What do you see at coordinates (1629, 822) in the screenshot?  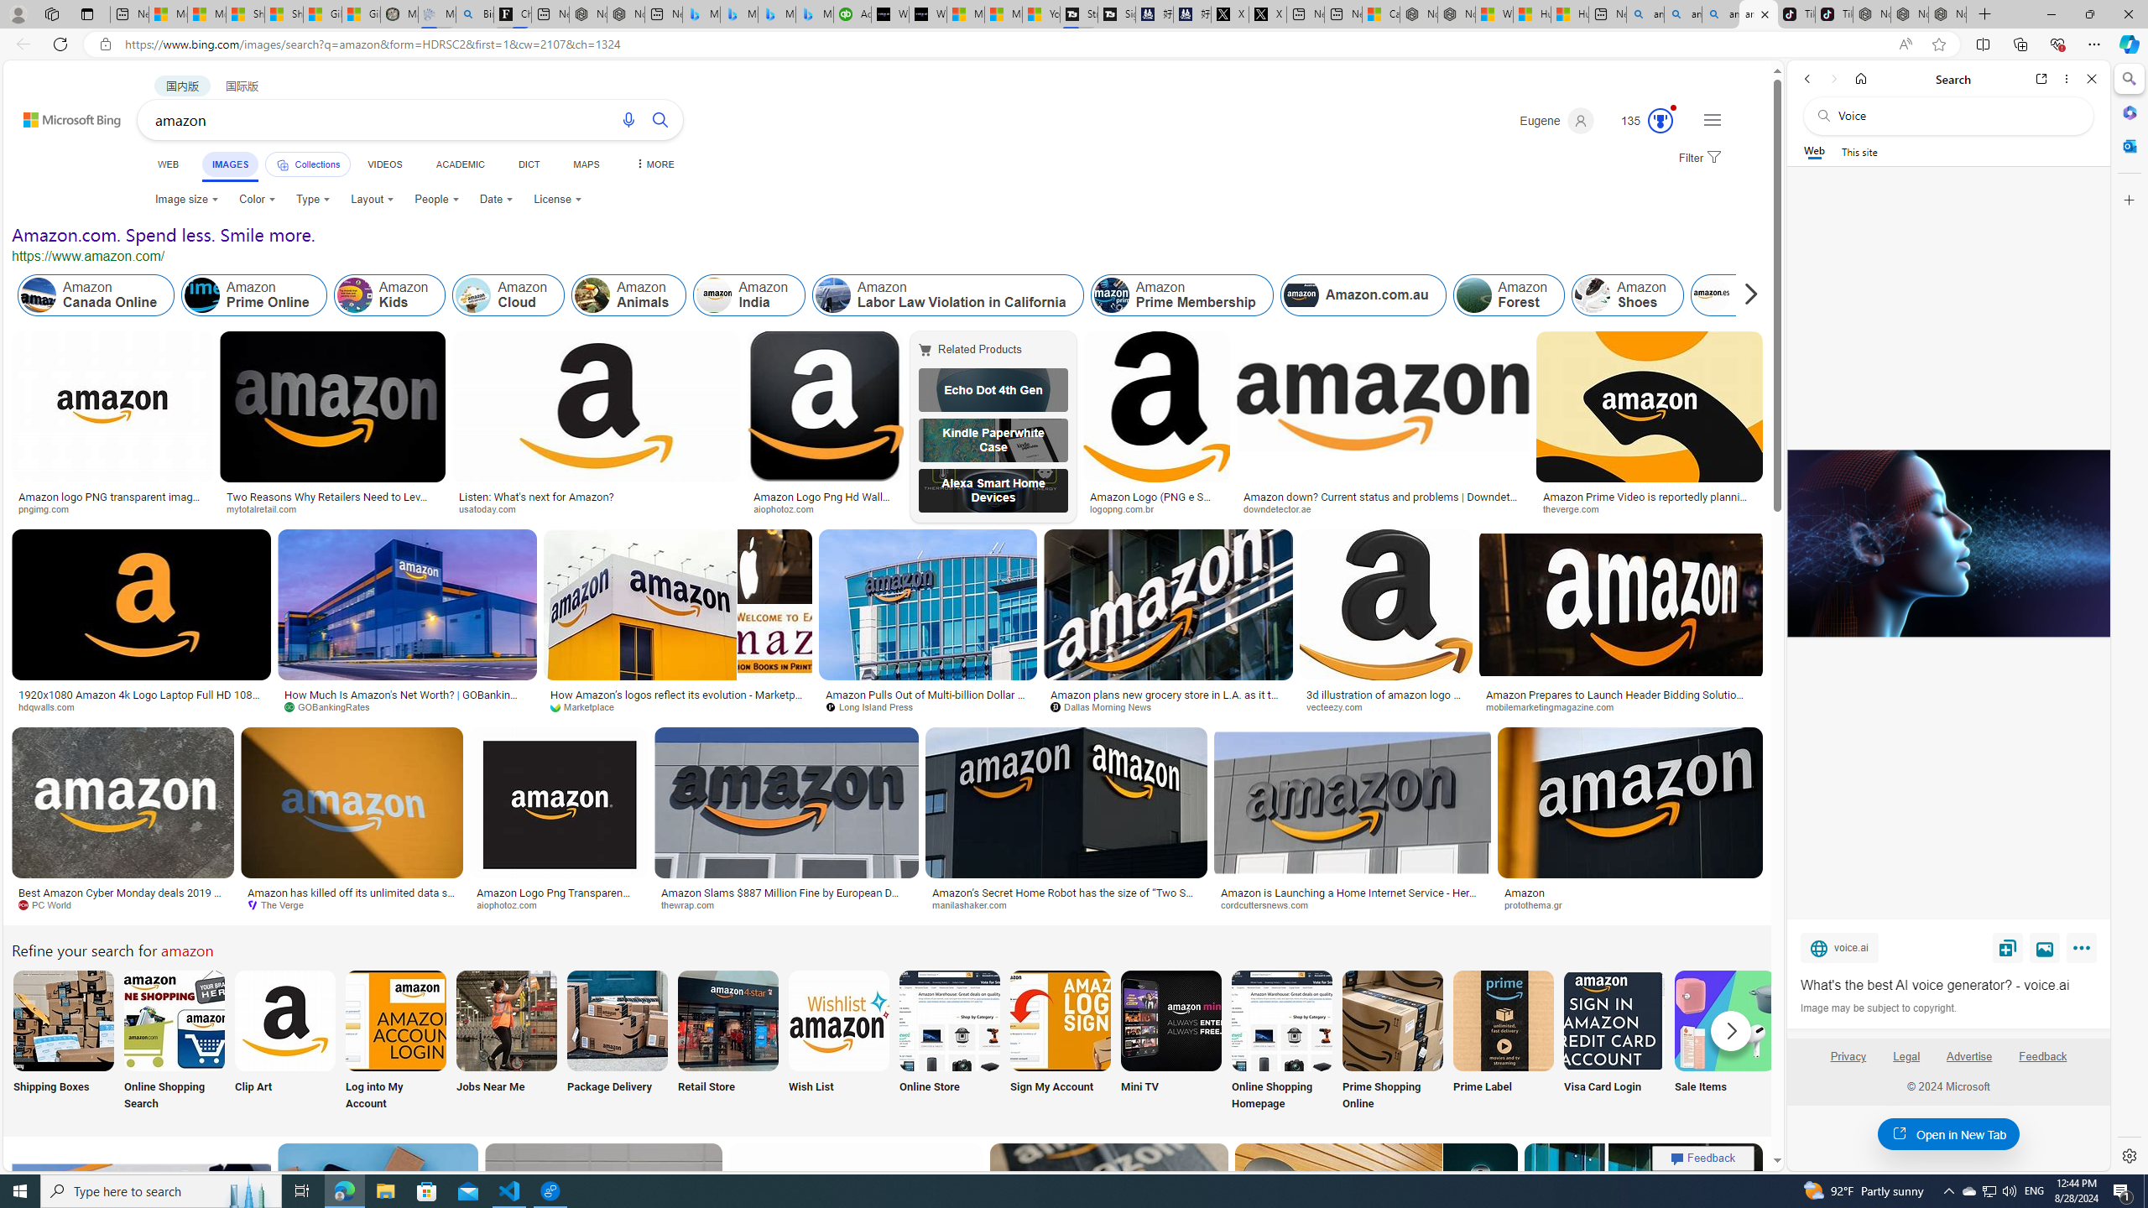 I see `Amazonprotothema.grSave` at bounding box center [1629, 822].